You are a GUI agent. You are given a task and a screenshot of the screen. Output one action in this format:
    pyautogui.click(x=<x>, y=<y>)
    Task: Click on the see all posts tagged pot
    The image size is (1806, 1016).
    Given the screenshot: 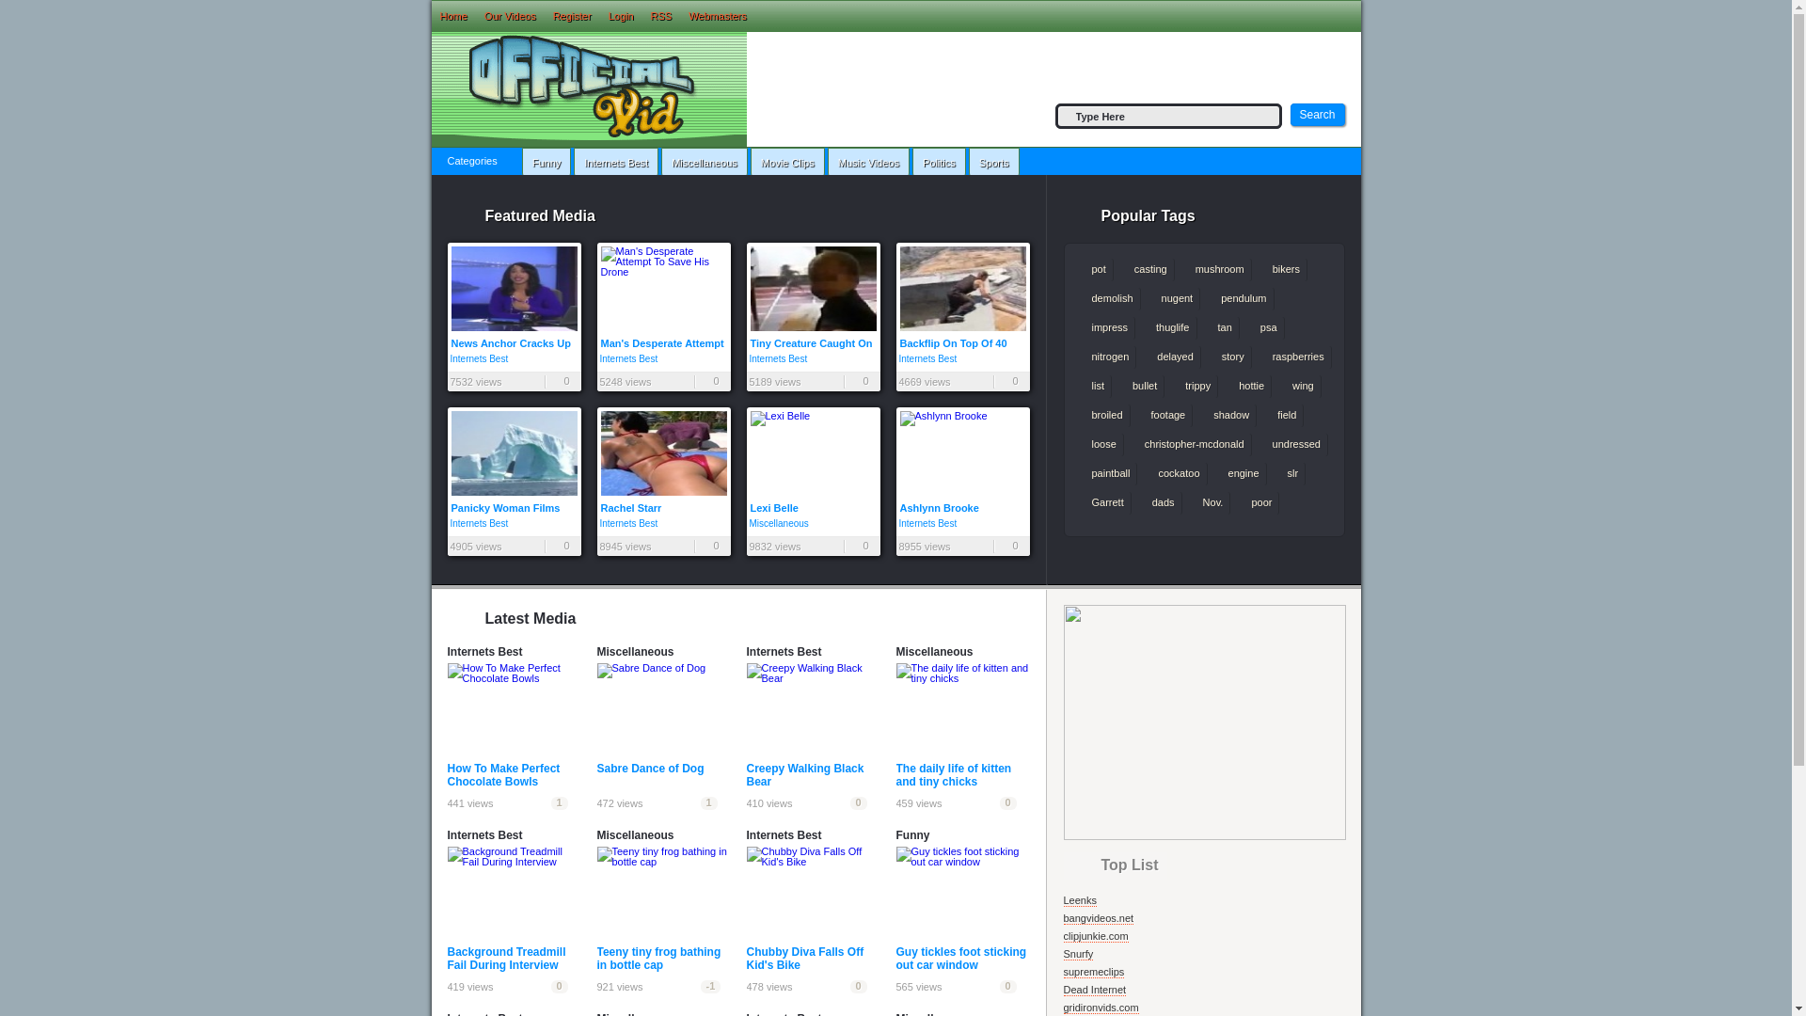 What is the action you would take?
    pyautogui.click(x=1094, y=270)
    